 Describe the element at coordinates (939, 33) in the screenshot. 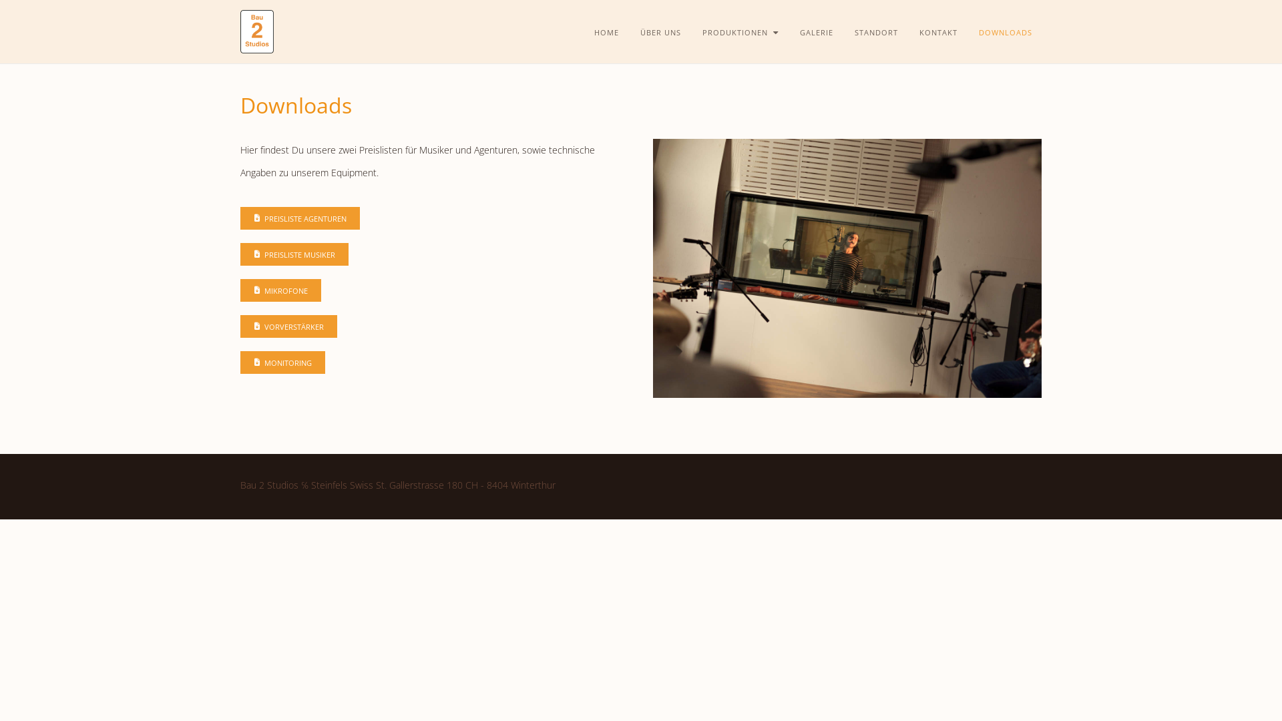

I see `KONTAKT` at that location.